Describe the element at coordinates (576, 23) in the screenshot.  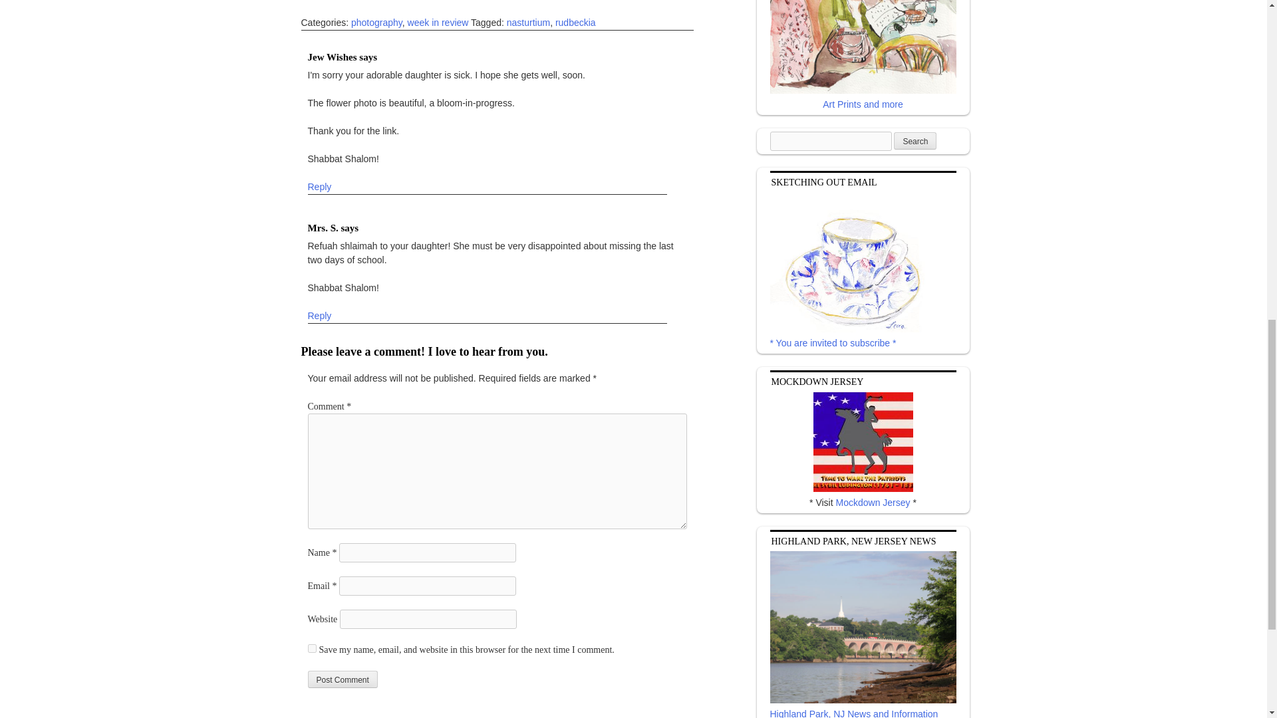
I see `rudbeckia` at that location.